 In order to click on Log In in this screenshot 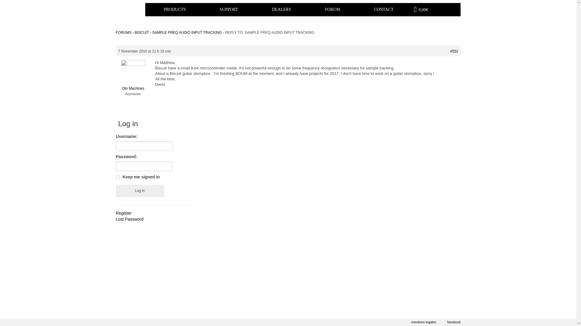, I will do `click(140, 191)`.